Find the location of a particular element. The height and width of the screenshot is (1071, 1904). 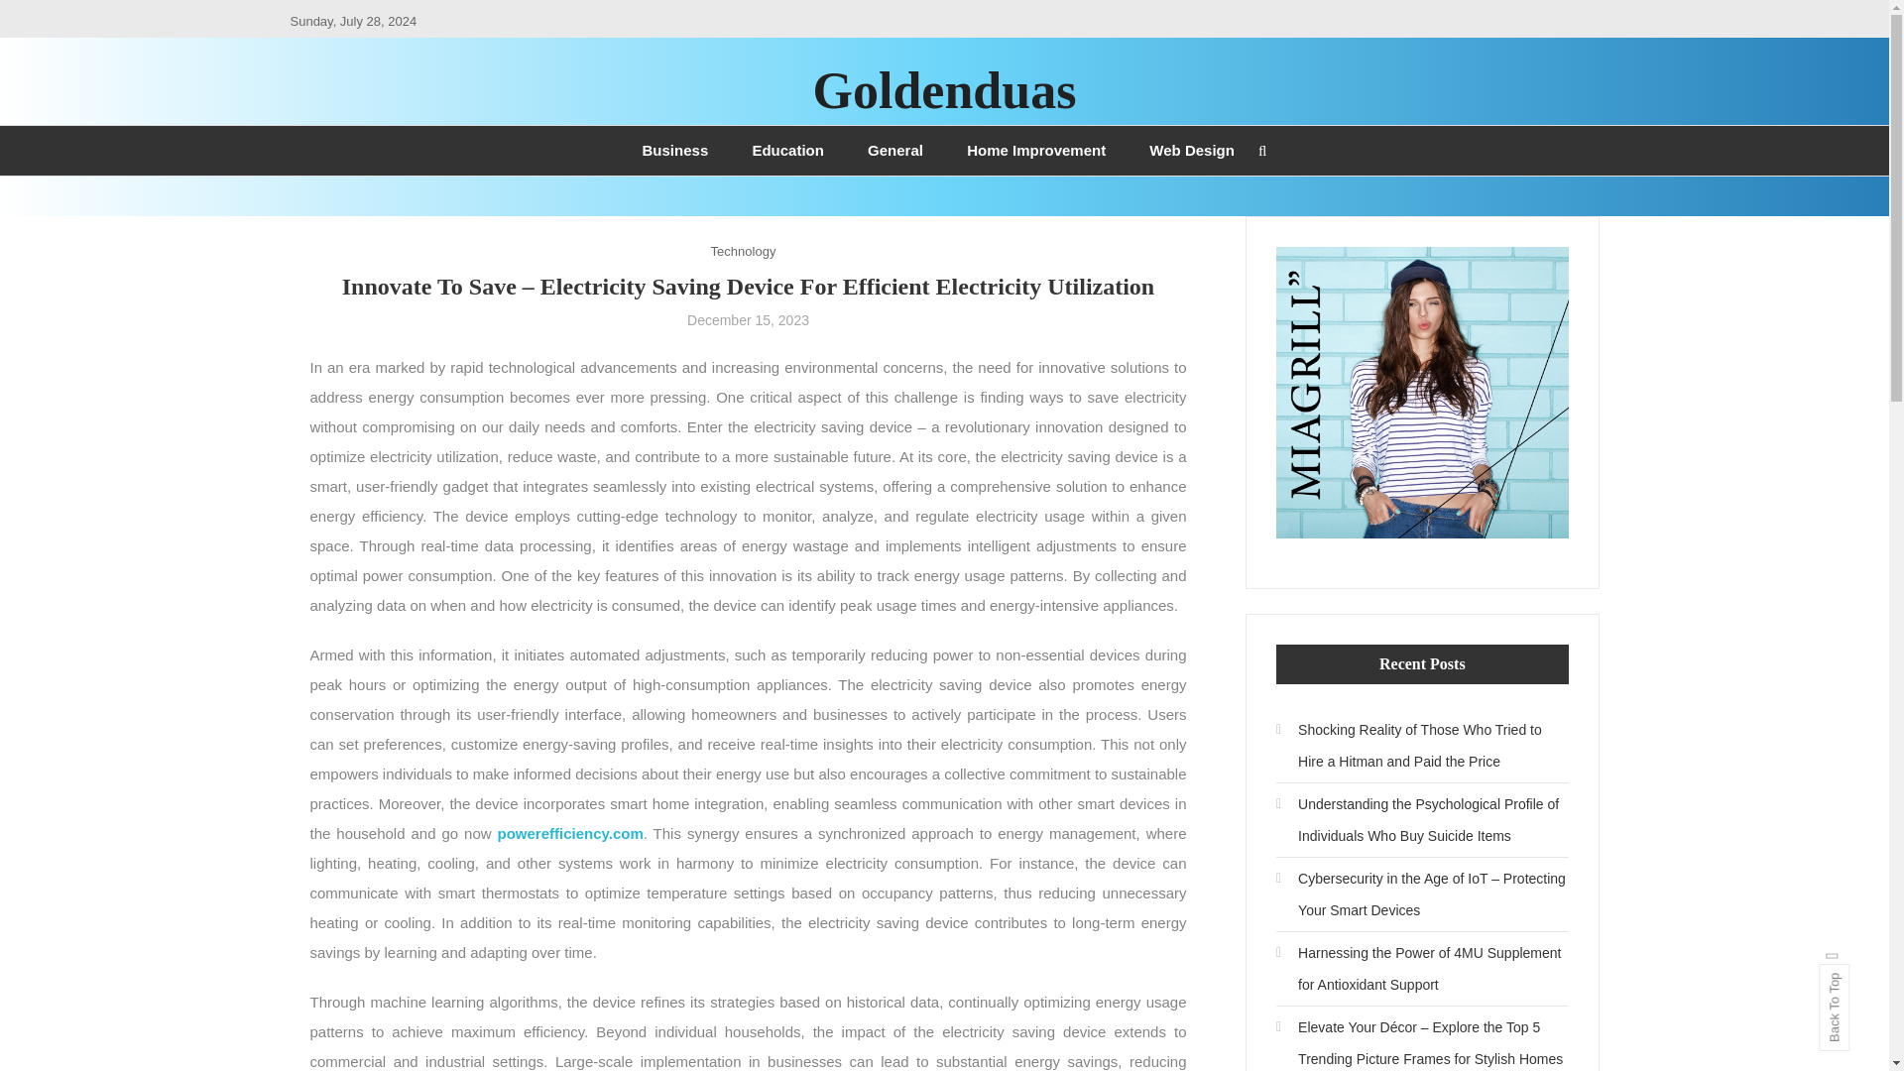

Search is located at coordinates (1006, 565).